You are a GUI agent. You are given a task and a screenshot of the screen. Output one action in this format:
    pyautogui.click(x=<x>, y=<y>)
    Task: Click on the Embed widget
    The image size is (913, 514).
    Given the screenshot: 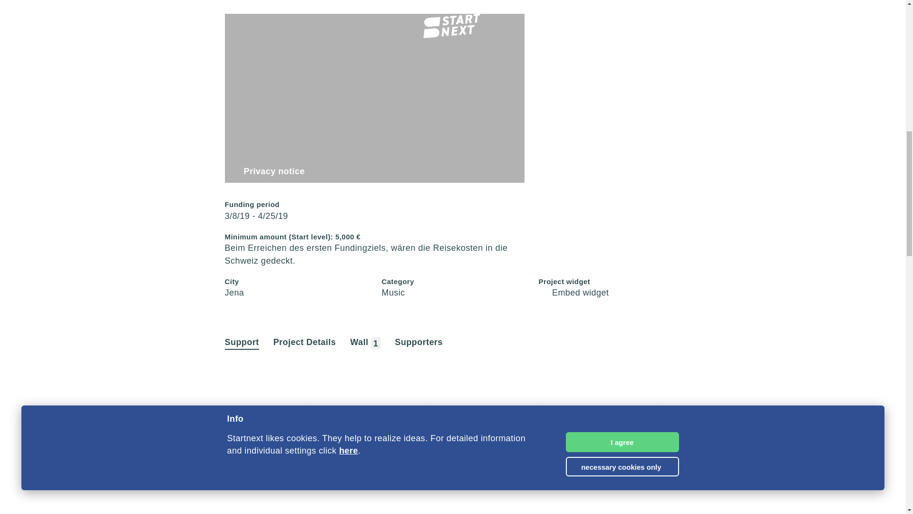 What is the action you would take?
    pyautogui.click(x=573, y=292)
    